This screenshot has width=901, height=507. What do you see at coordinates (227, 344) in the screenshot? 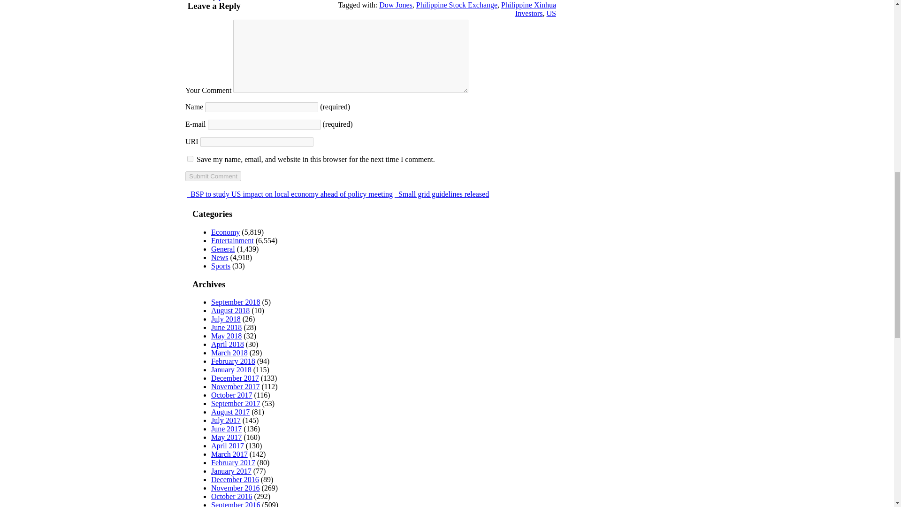
I see `April 2018` at bounding box center [227, 344].